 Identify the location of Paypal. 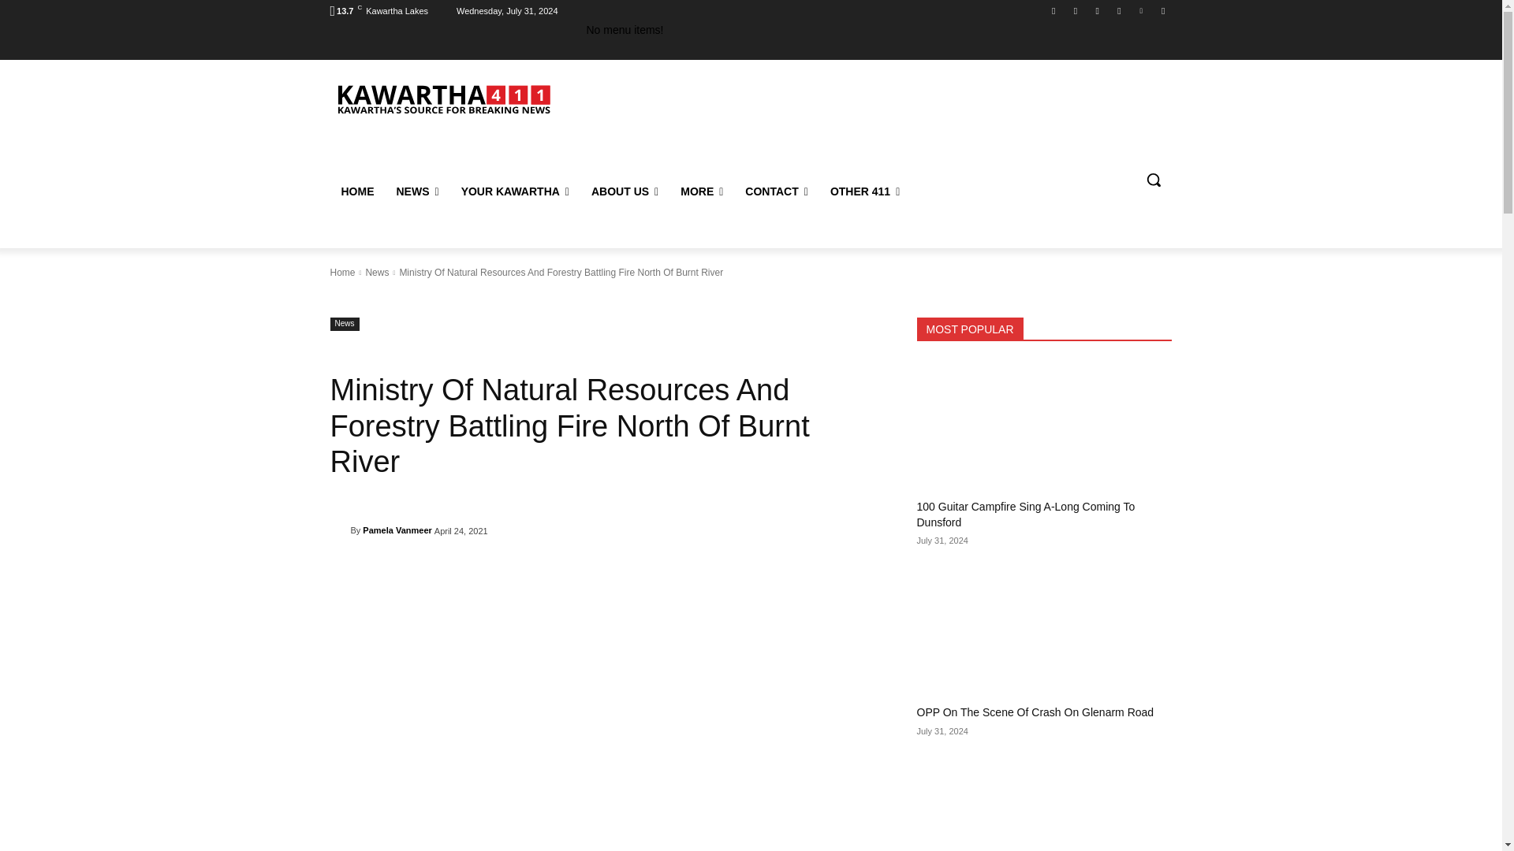
(1098, 10).